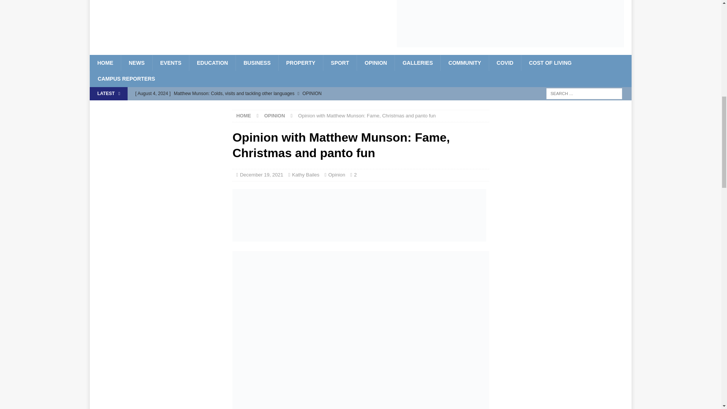 Image resolution: width=727 pixels, height=409 pixels. Describe the element at coordinates (376, 62) in the screenshot. I see `OPINION` at that location.